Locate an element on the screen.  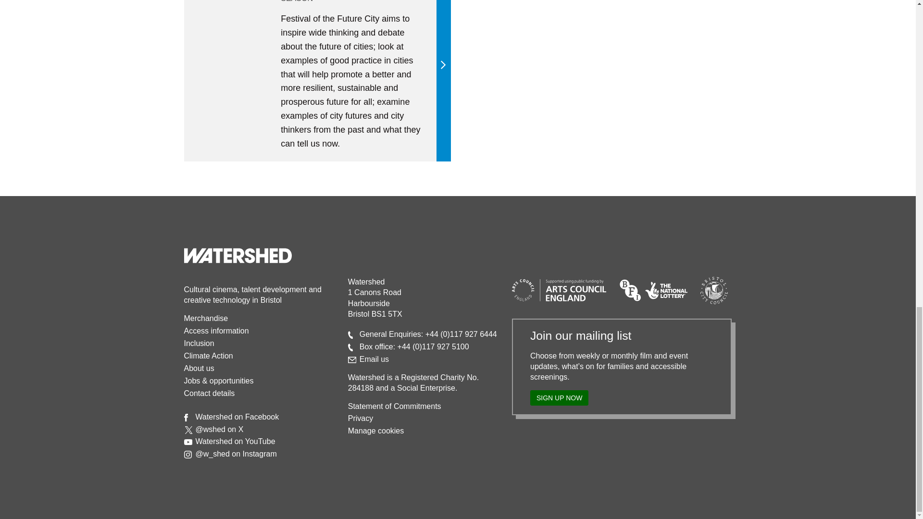
Access information is located at coordinates (216, 331).